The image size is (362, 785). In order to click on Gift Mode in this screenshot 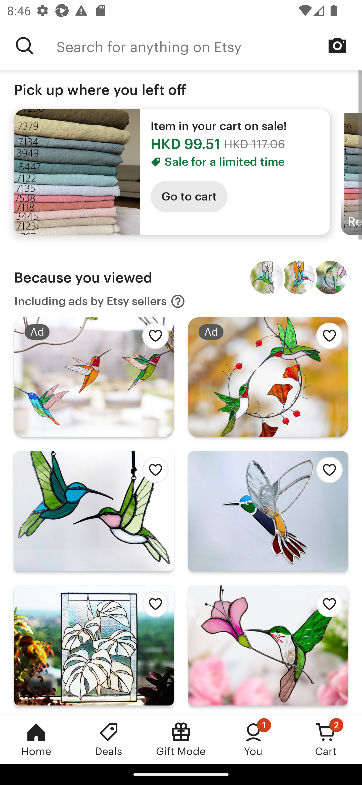, I will do `click(181, 739)`.